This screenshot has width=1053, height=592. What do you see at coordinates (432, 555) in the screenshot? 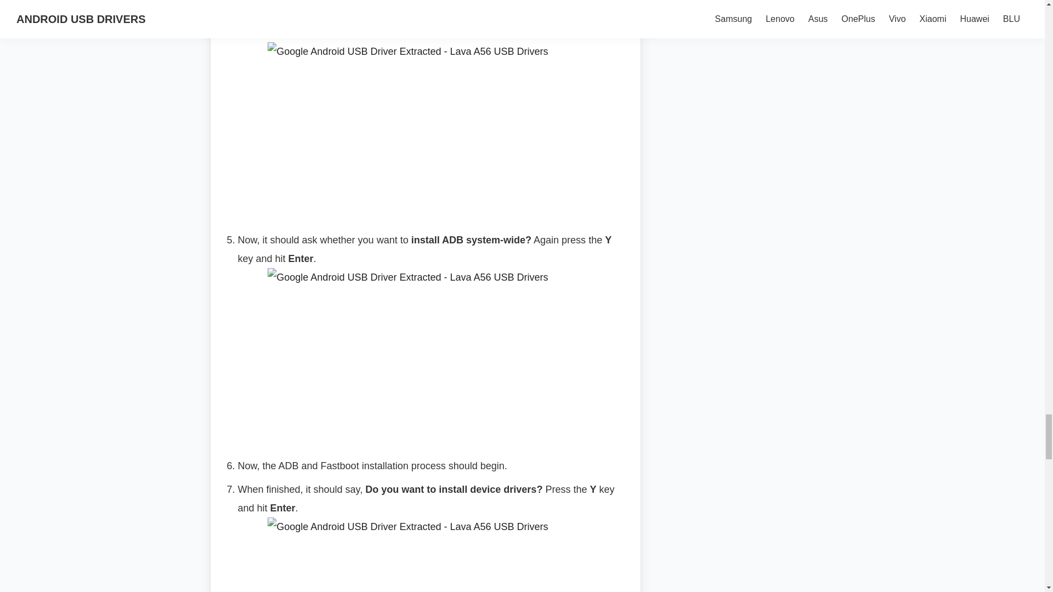
I see `Google Android USB Driver Extracted - Lava A56 USB Drivers` at bounding box center [432, 555].